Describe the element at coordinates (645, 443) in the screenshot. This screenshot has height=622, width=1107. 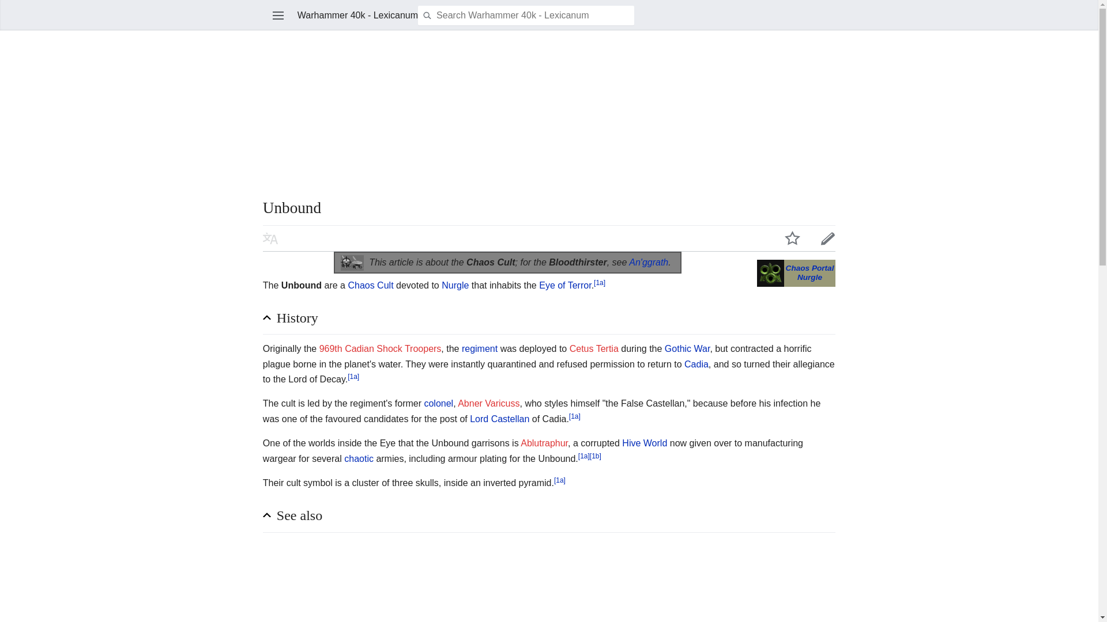
I see `Hive World` at that location.